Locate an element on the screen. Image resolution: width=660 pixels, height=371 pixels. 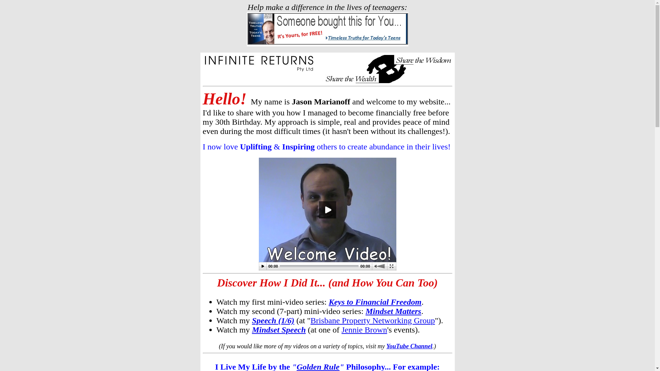
Mindset Matters is located at coordinates (393, 311).